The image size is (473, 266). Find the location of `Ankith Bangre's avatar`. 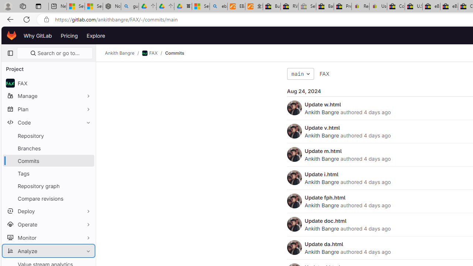

Ankith Bangre's avatar is located at coordinates (294, 248).